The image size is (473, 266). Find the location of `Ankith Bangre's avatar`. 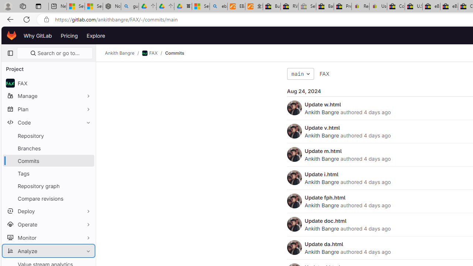

Ankith Bangre's avatar is located at coordinates (294, 248).